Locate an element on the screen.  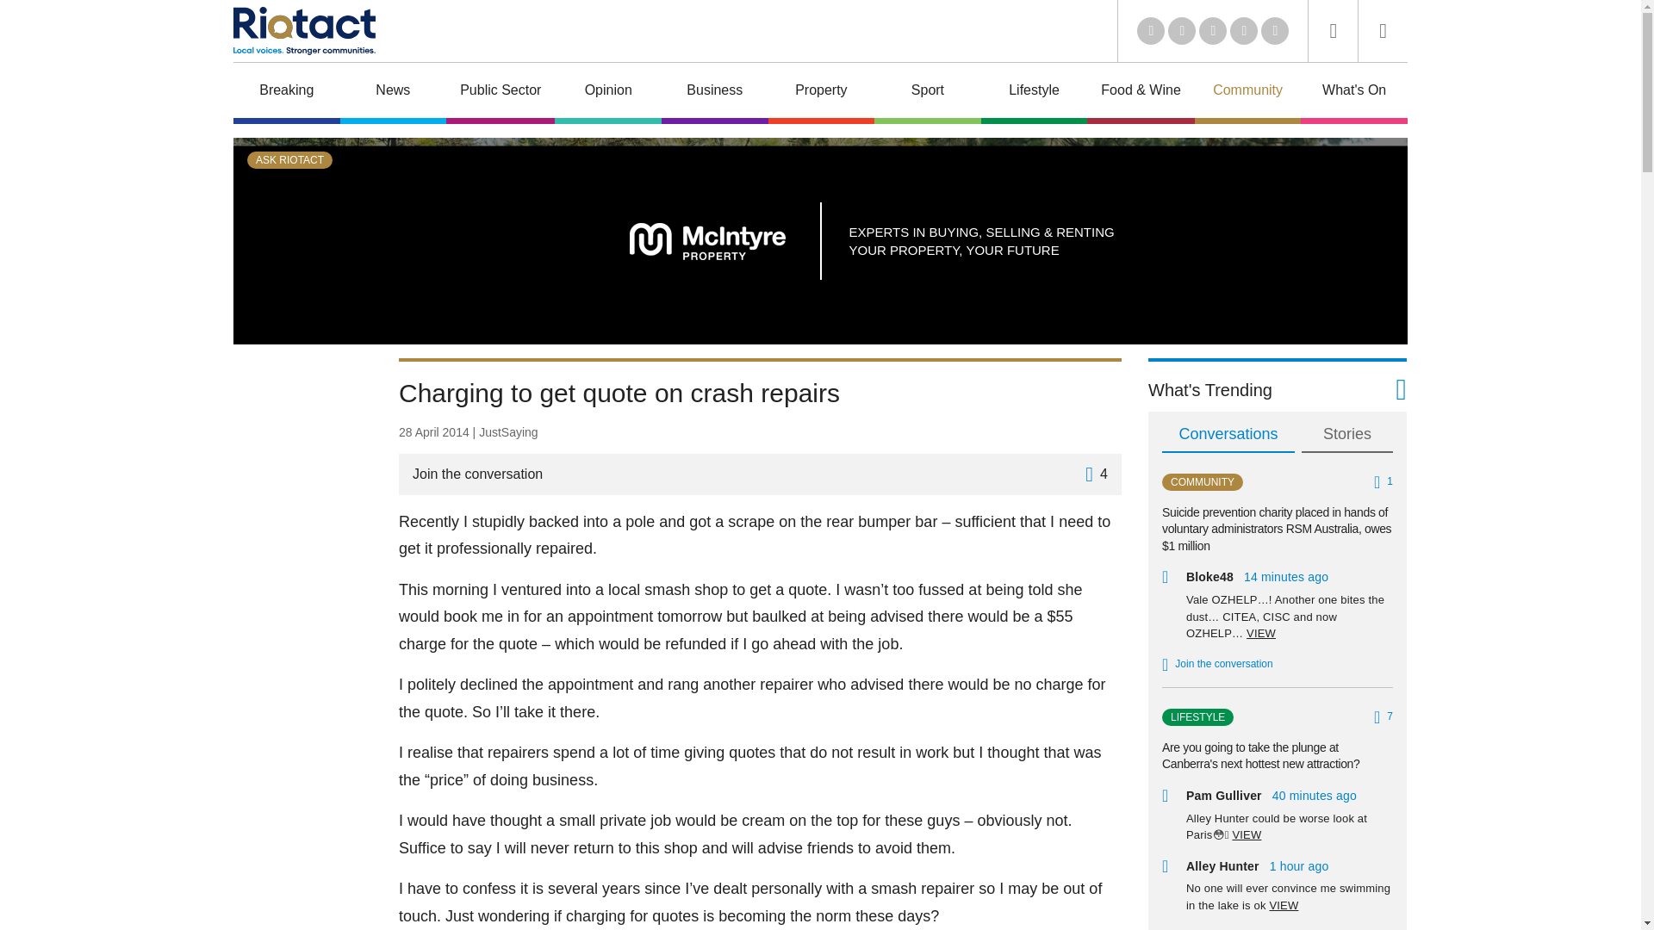
Youtube is located at coordinates (1213, 31).